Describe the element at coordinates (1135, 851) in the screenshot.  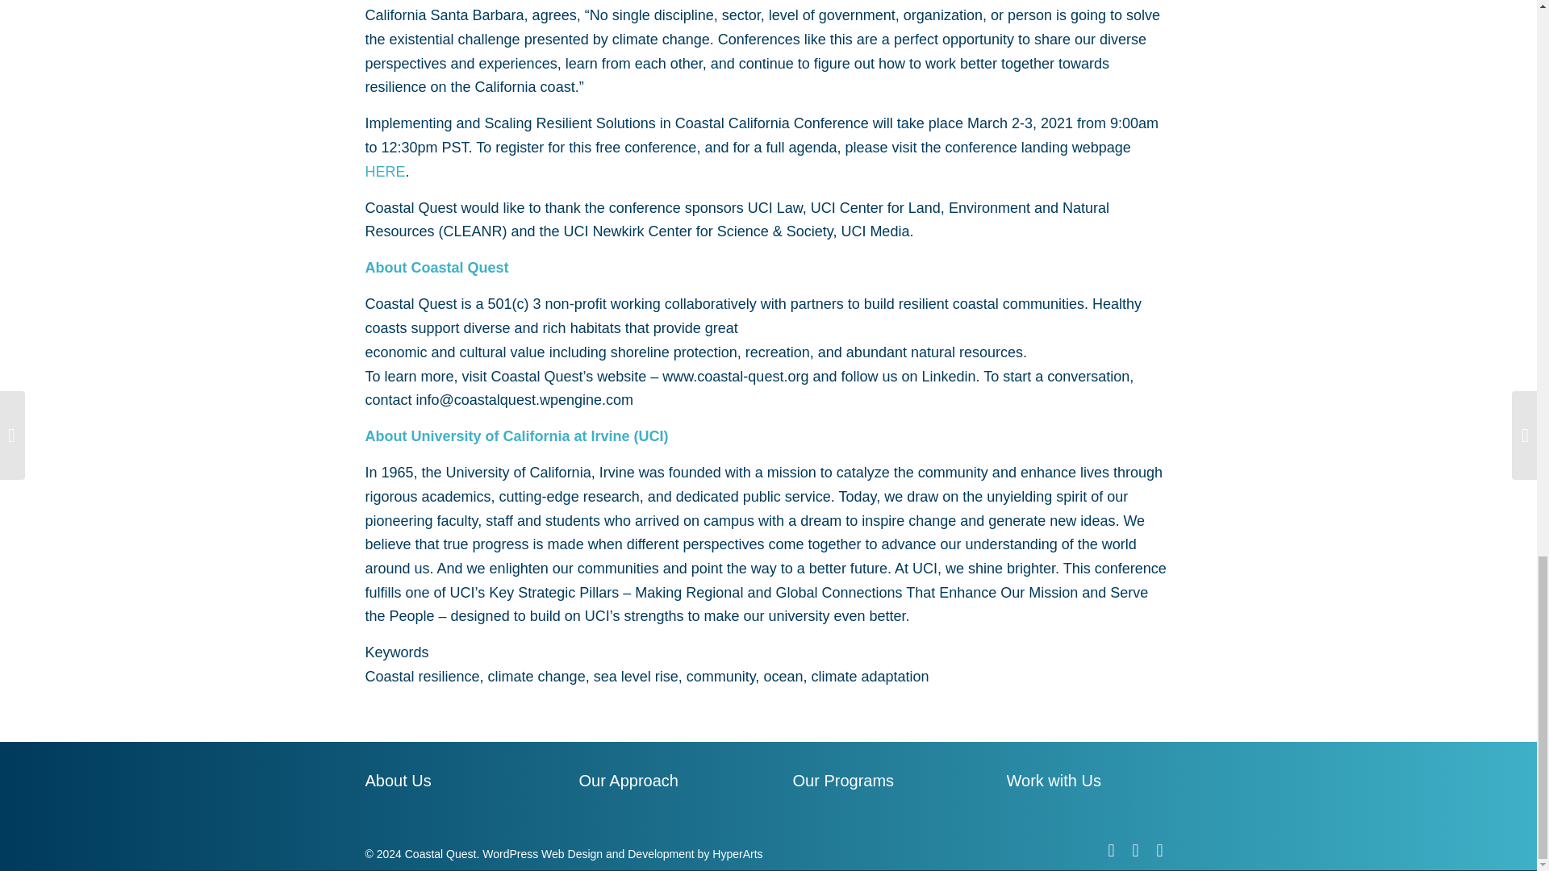
I see `Instagram` at that location.